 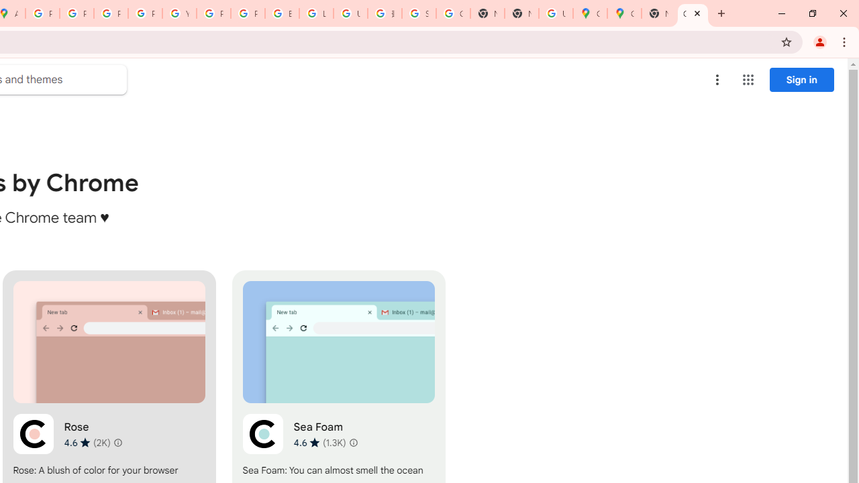 What do you see at coordinates (419, 13) in the screenshot?
I see `Sign in - Google Accounts` at bounding box center [419, 13].